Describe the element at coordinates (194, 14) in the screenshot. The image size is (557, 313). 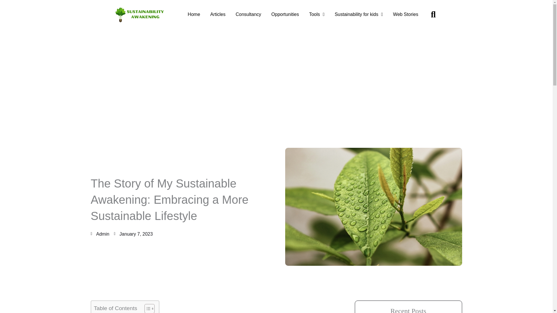
I see `Home` at that location.